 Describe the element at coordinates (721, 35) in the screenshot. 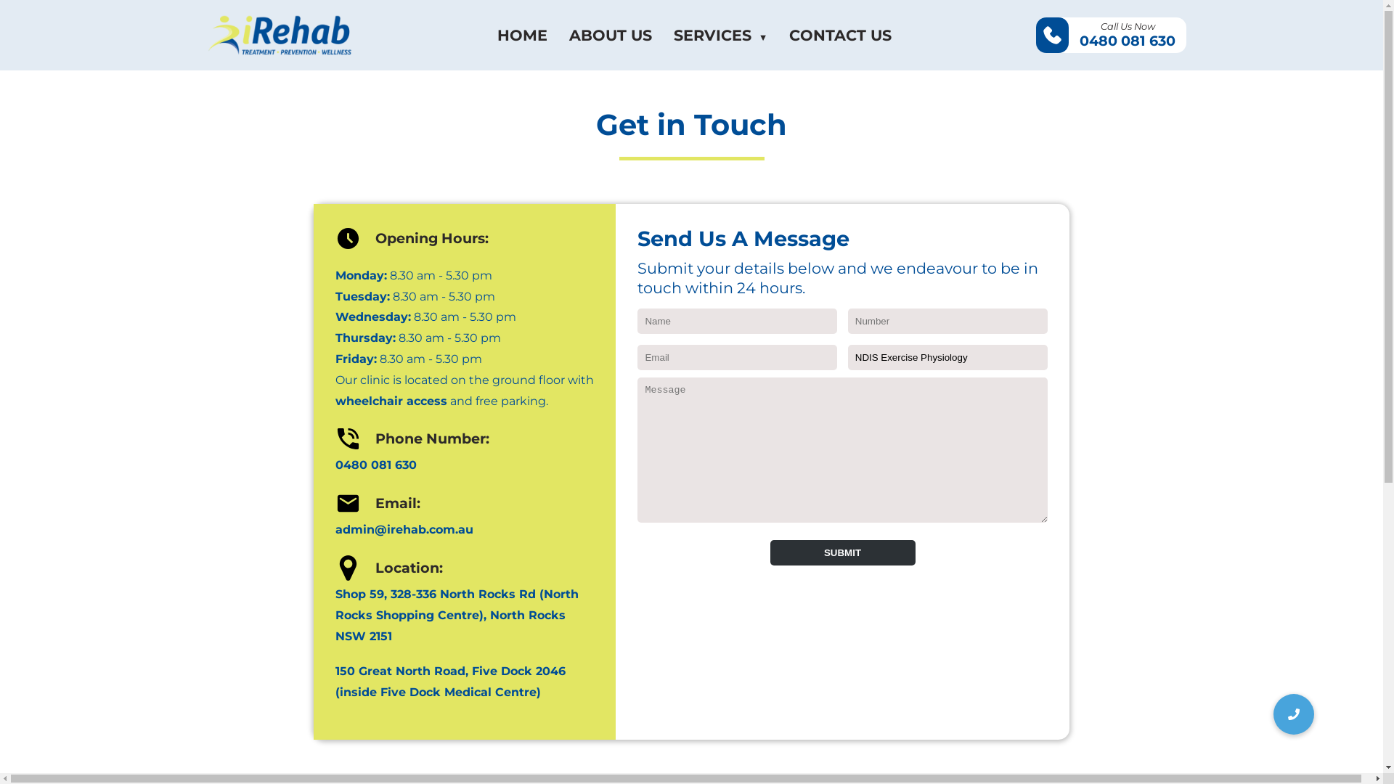

I see `SERVICES` at that location.